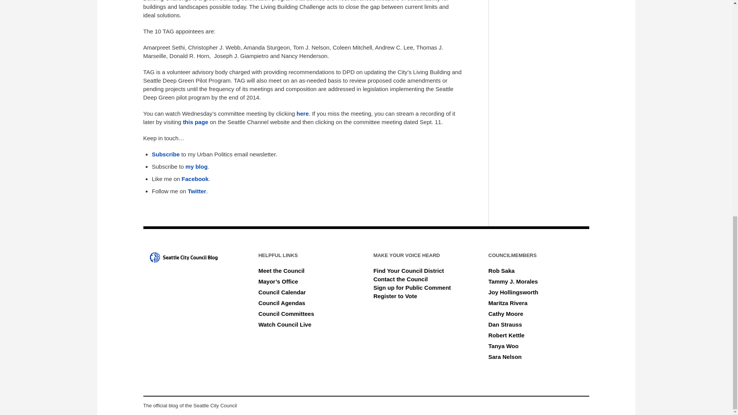 The width and height of the screenshot is (738, 415). I want to click on this page, so click(195, 122).